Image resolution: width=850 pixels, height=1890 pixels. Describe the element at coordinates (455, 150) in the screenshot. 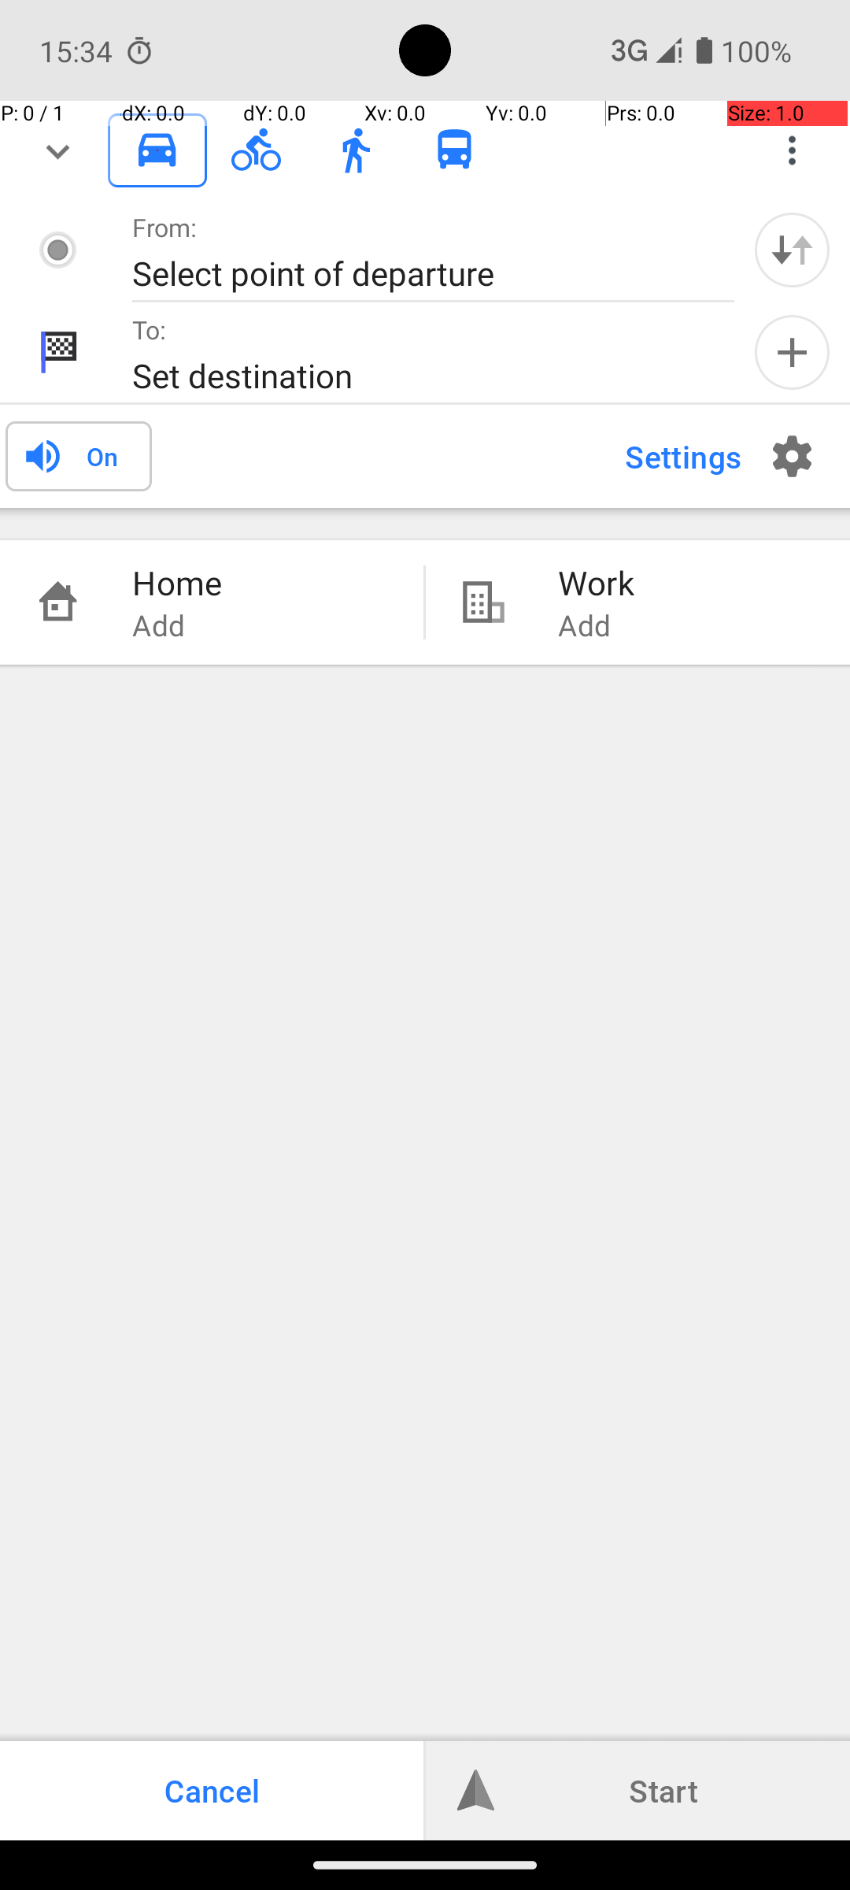

I see `Public transport unchecked` at that location.